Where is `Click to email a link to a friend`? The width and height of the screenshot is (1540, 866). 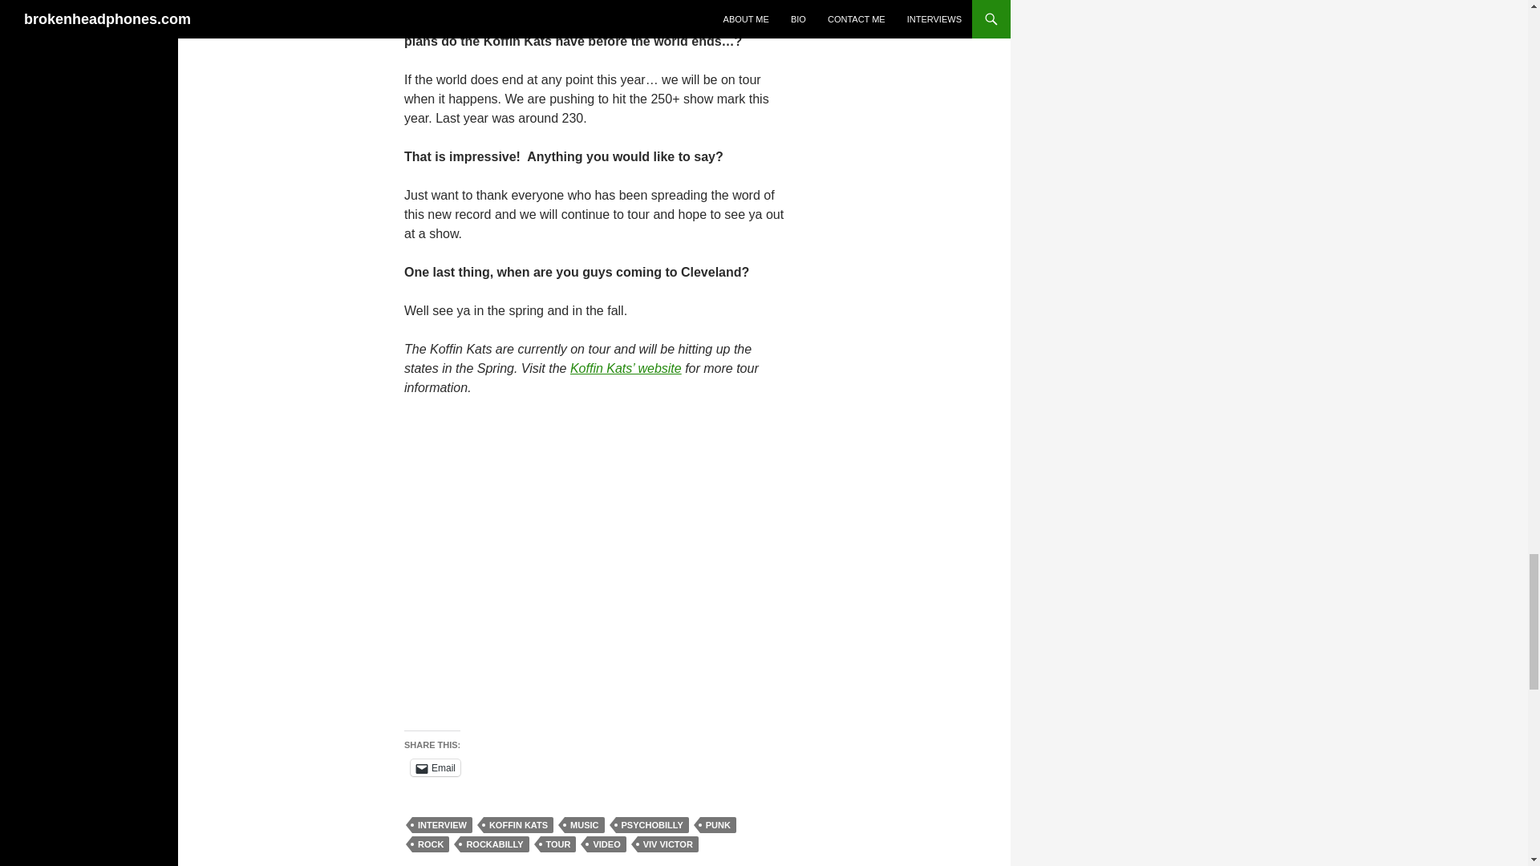 Click to email a link to a friend is located at coordinates (436, 767).